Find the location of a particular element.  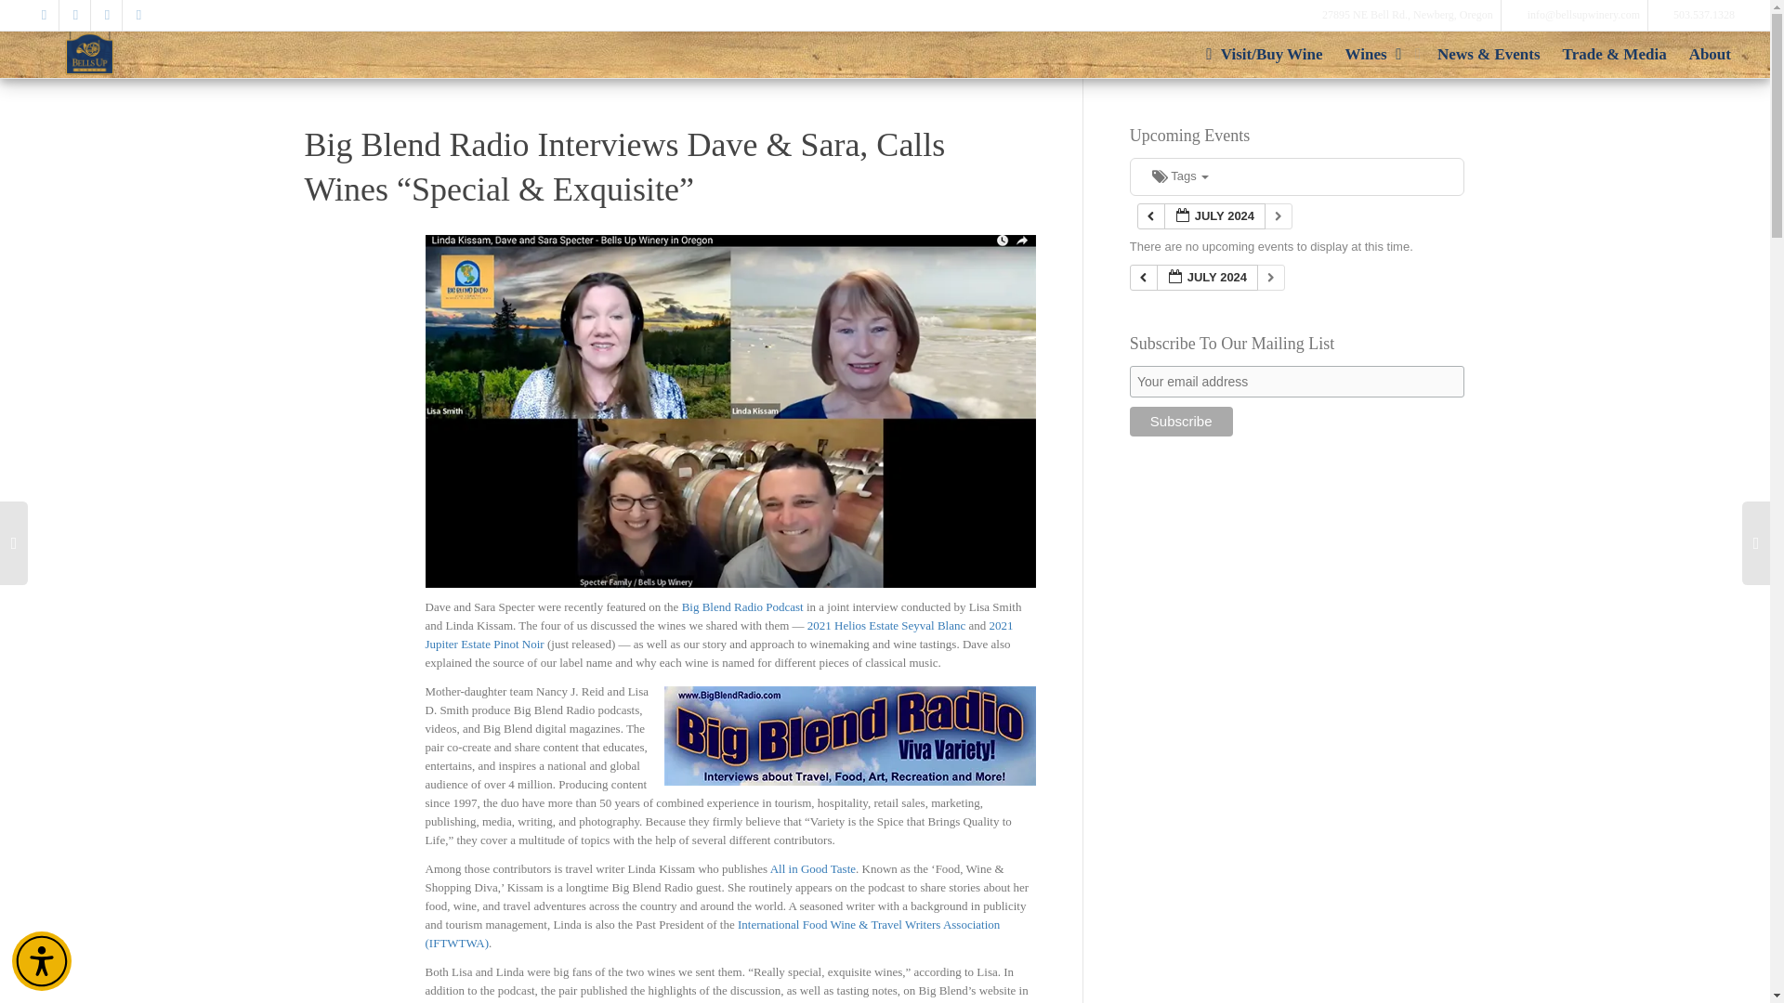

Subscribe is located at coordinates (1180, 422).